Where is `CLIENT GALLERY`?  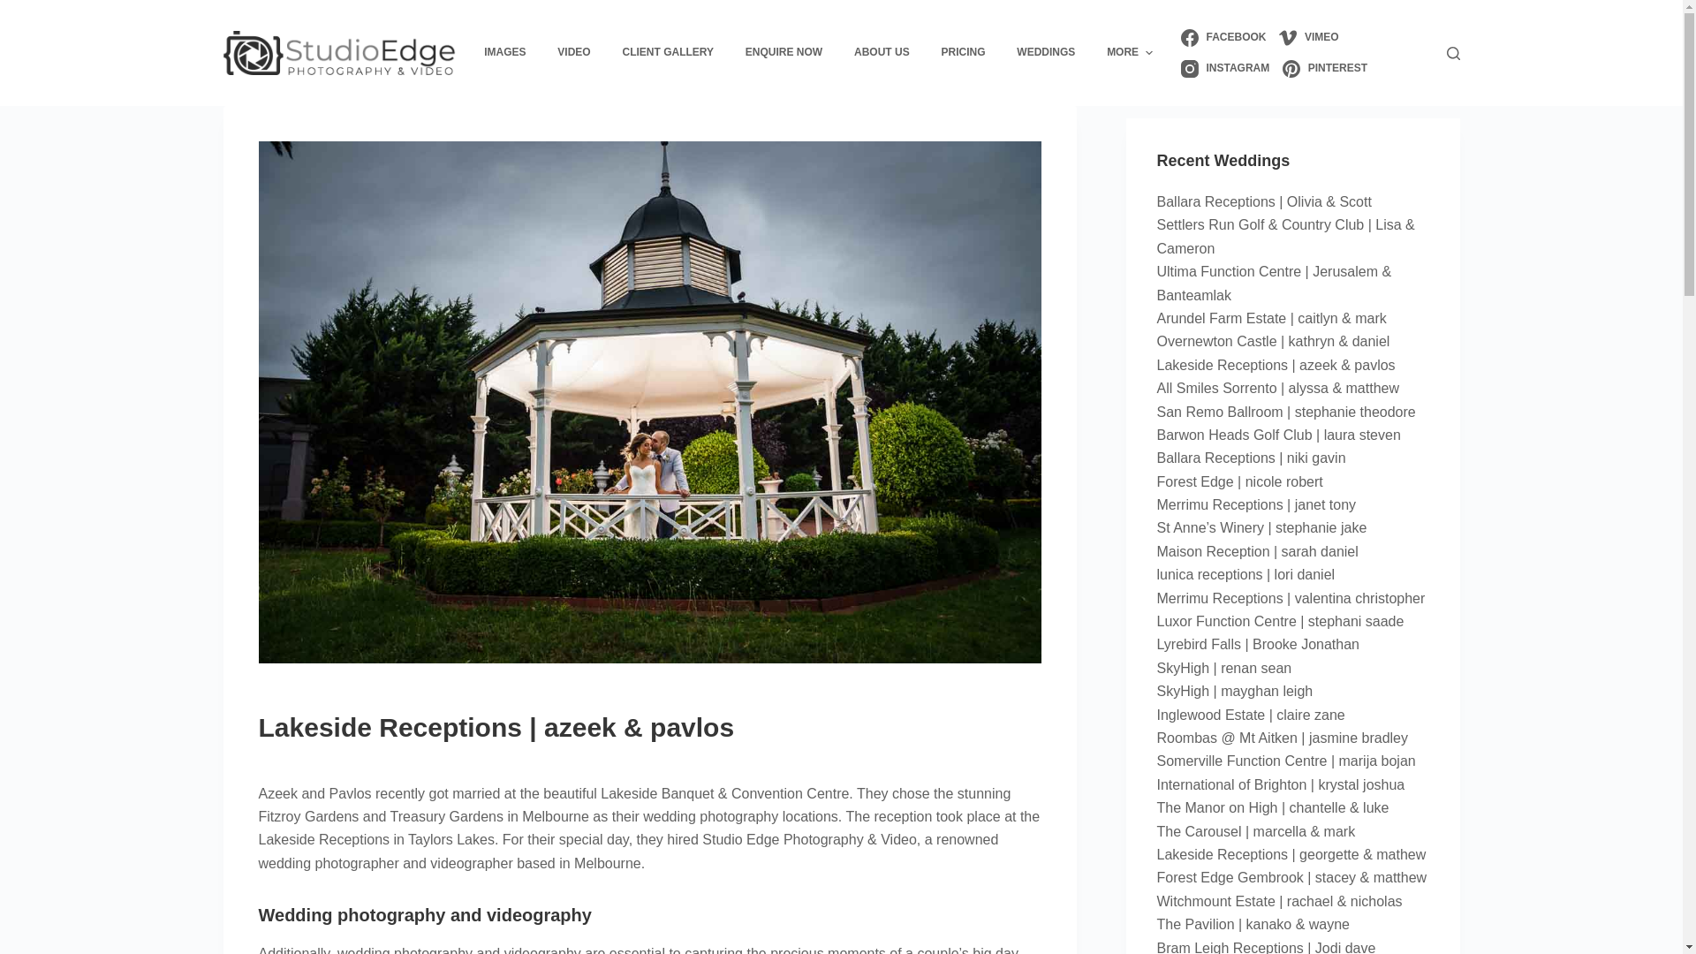 CLIENT GALLERY is located at coordinates (668, 53).